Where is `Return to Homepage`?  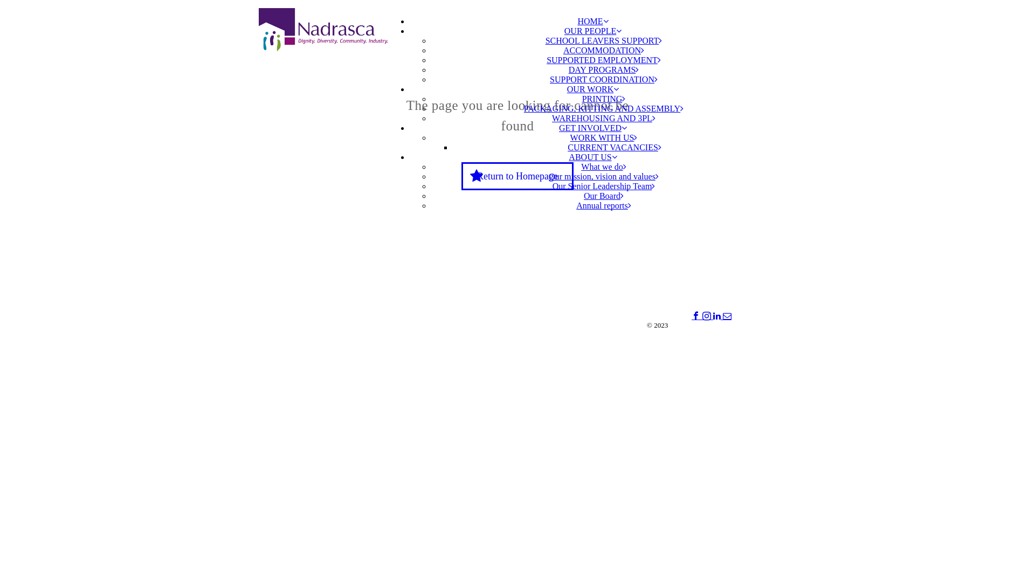
Return to Homepage is located at coordinates (517, 176).